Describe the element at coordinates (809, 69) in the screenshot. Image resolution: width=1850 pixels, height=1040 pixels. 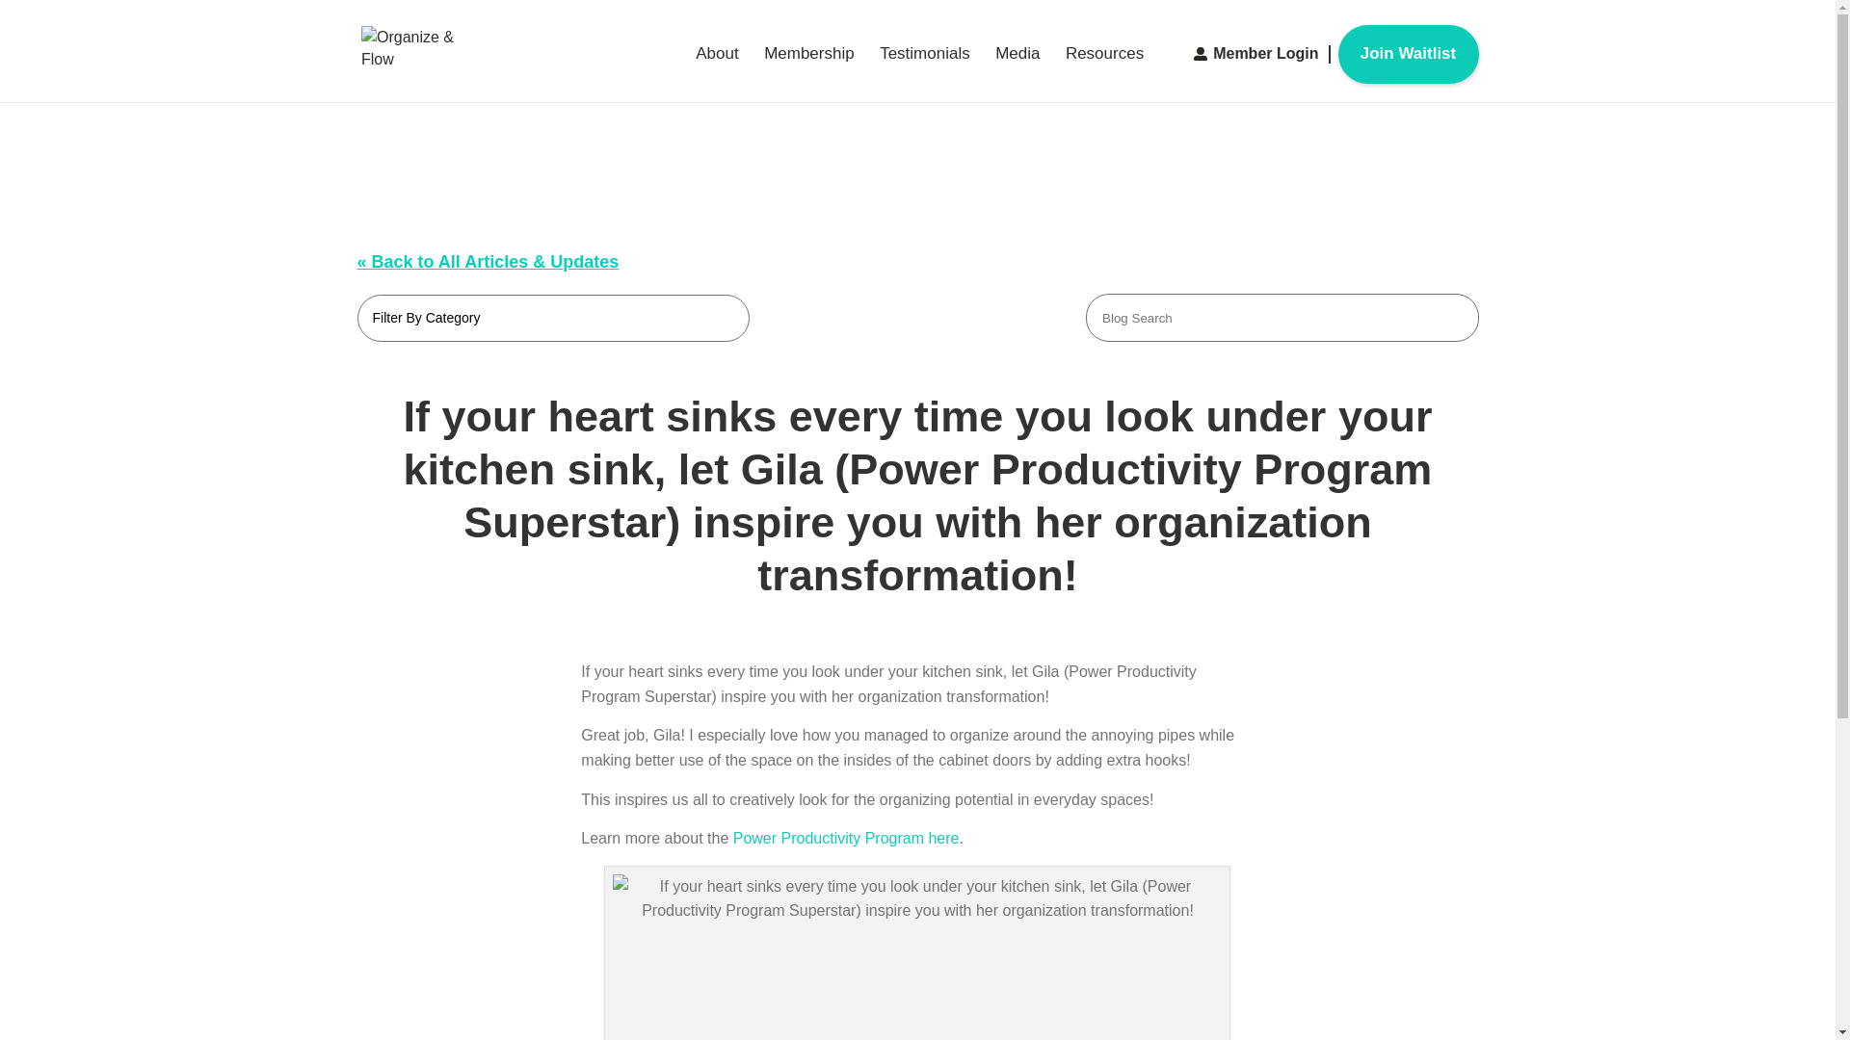
I see `Membership` at that location.